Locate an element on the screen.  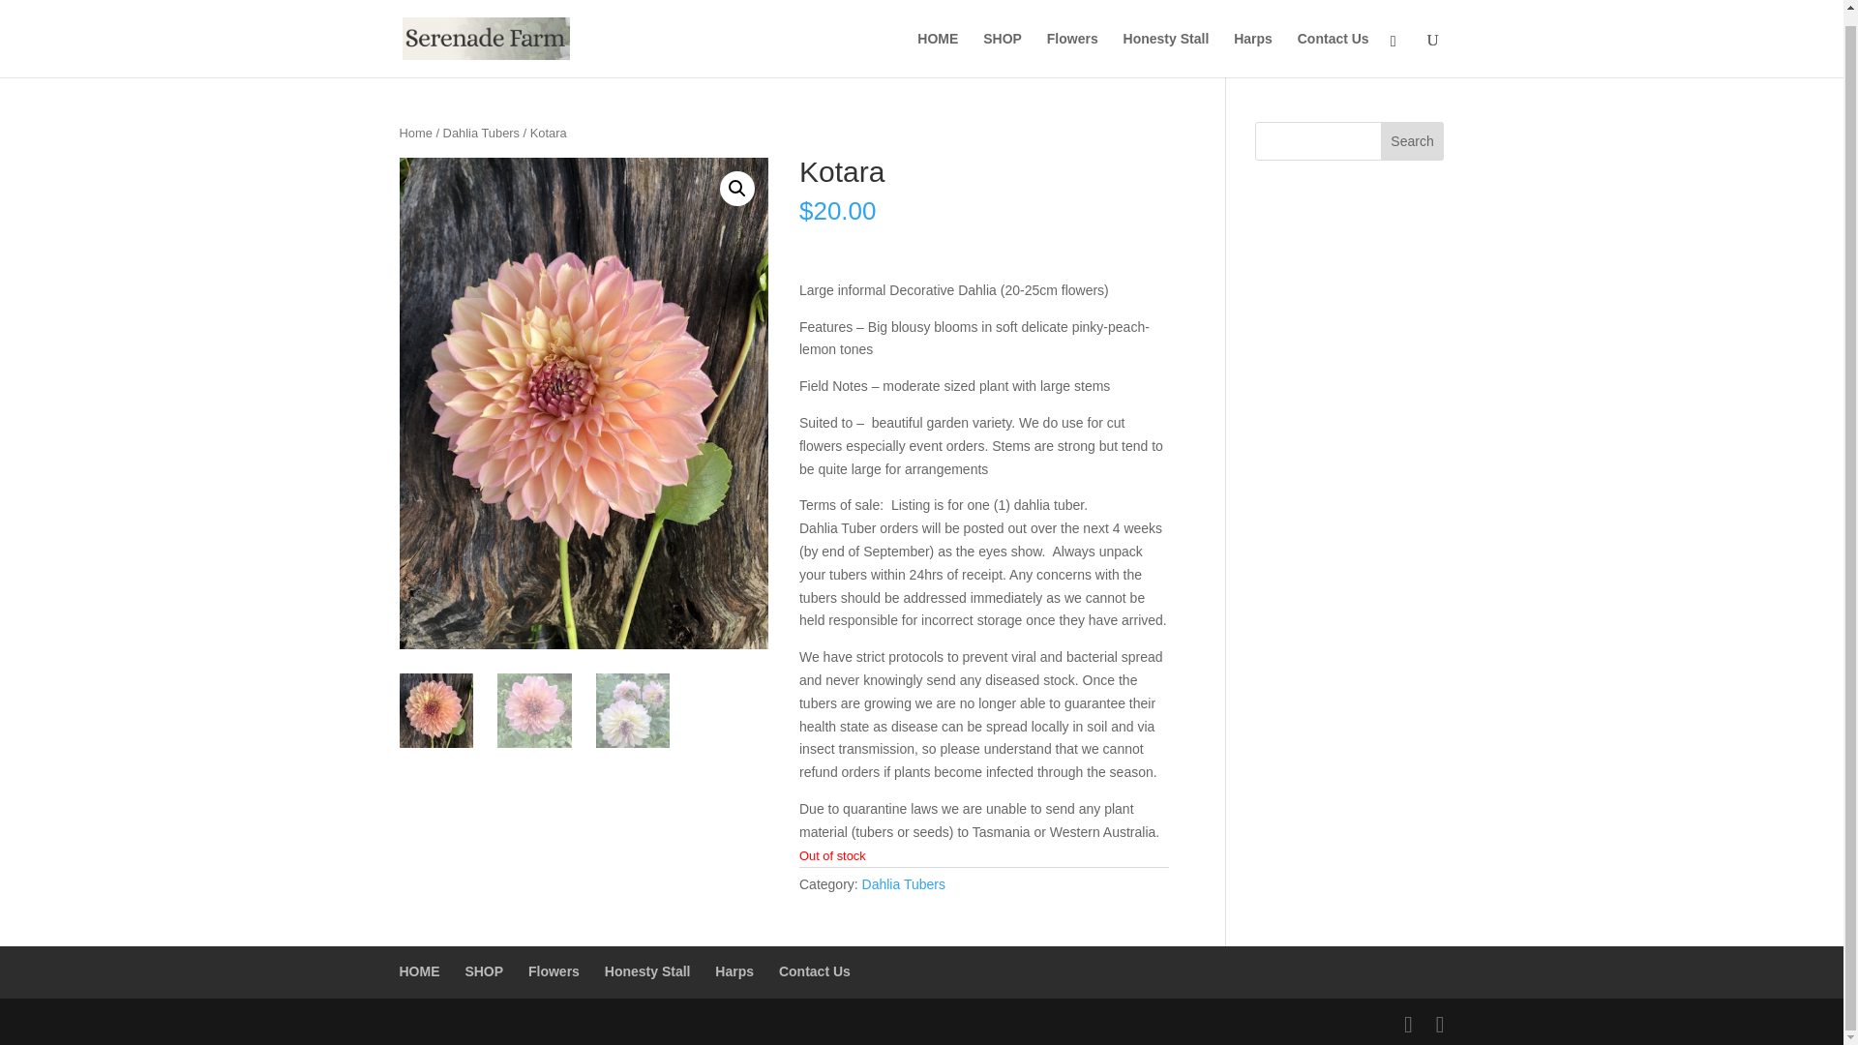
Flowers is located at coordinates (554, 970).